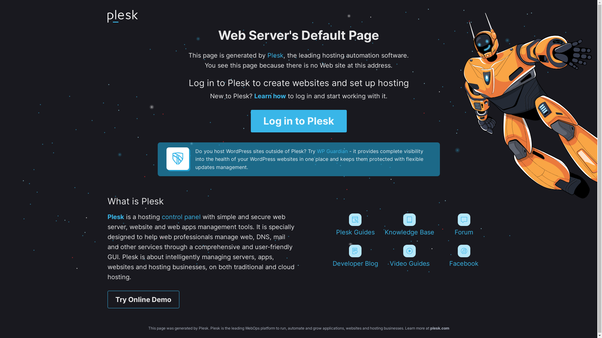 This screenshot has height=338, width=602. Describe the element at coordinates (299, 121) in the screenshot. I see `Log in to Plesk` at that location.